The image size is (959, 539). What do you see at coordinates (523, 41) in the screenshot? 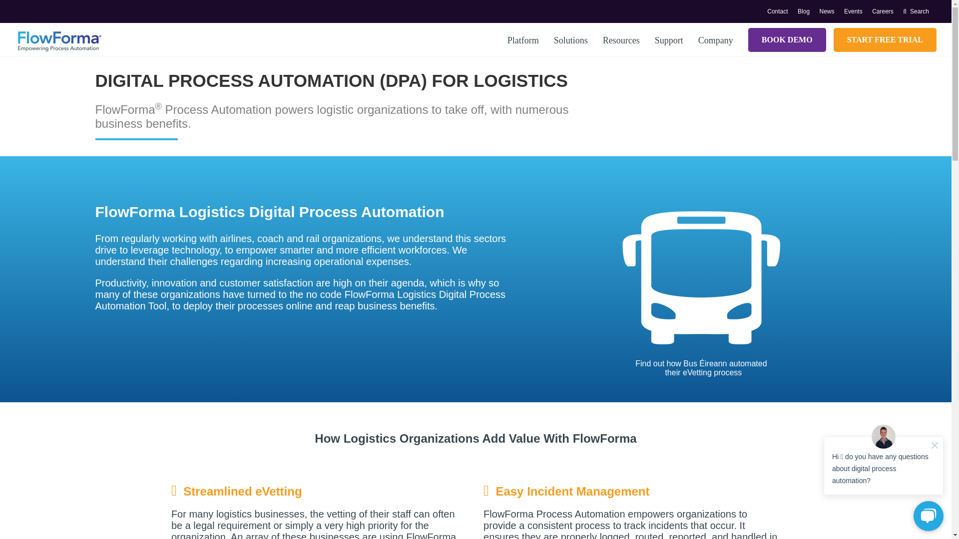
I see `Platform` at bounding box center [523, 41].